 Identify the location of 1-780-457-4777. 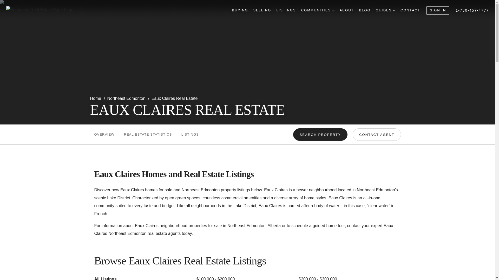
(472, 10).